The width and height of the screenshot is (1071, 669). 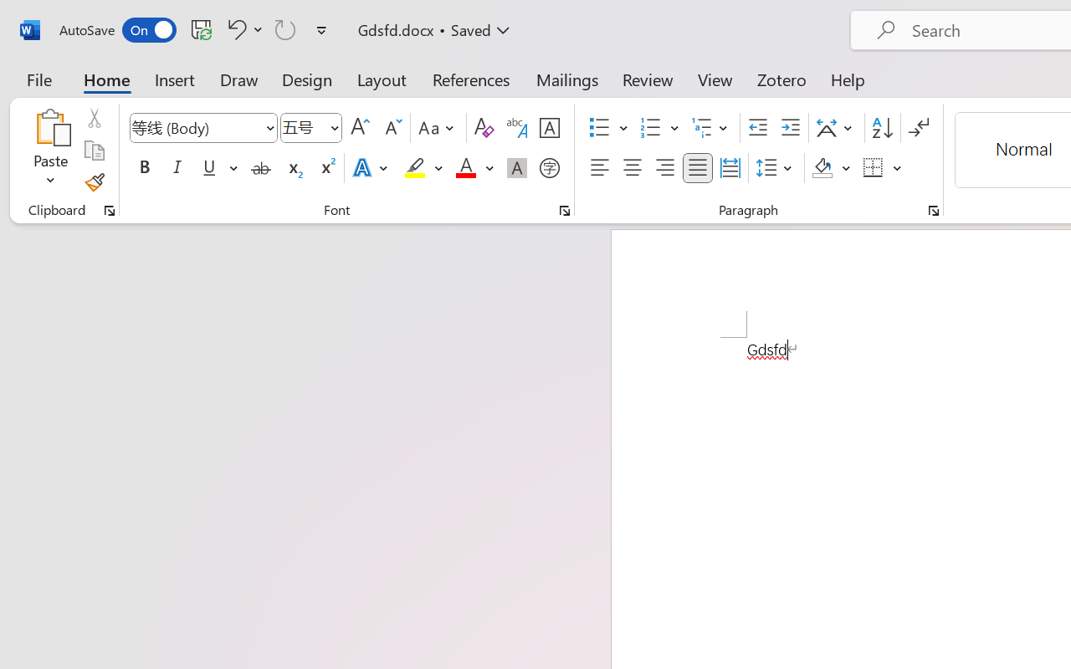 What do you see at coordinates (549, 128) in the screenshot?
I see `Character Border` at bounding box center [549, 128].